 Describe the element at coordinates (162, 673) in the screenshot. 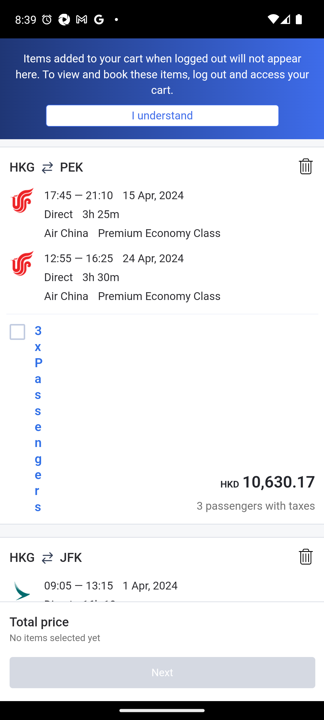

I see `Next` at that location.